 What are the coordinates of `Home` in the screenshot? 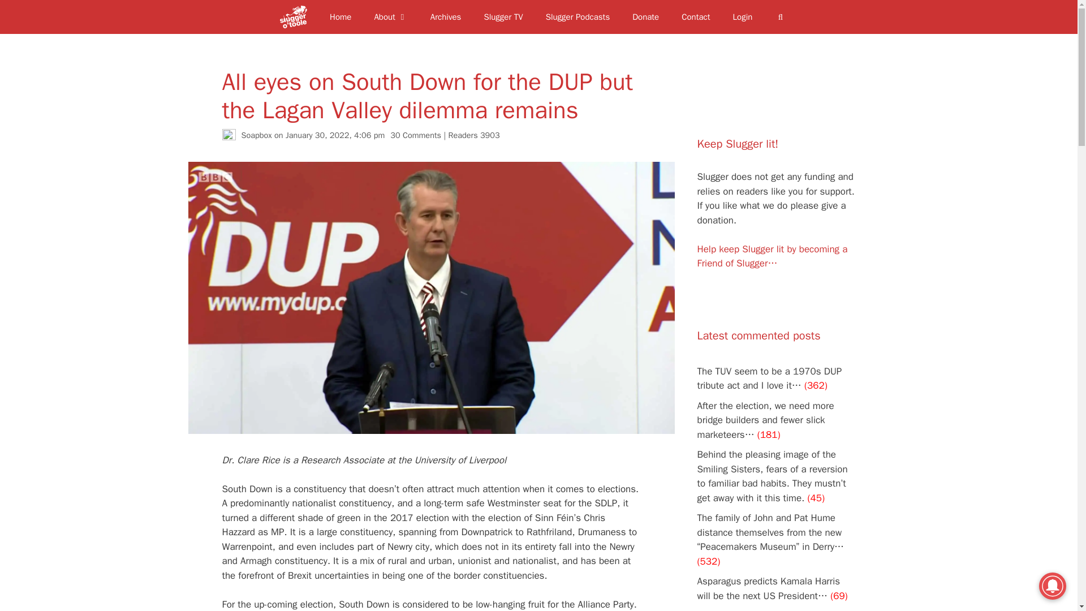 It's located at (341, 17).